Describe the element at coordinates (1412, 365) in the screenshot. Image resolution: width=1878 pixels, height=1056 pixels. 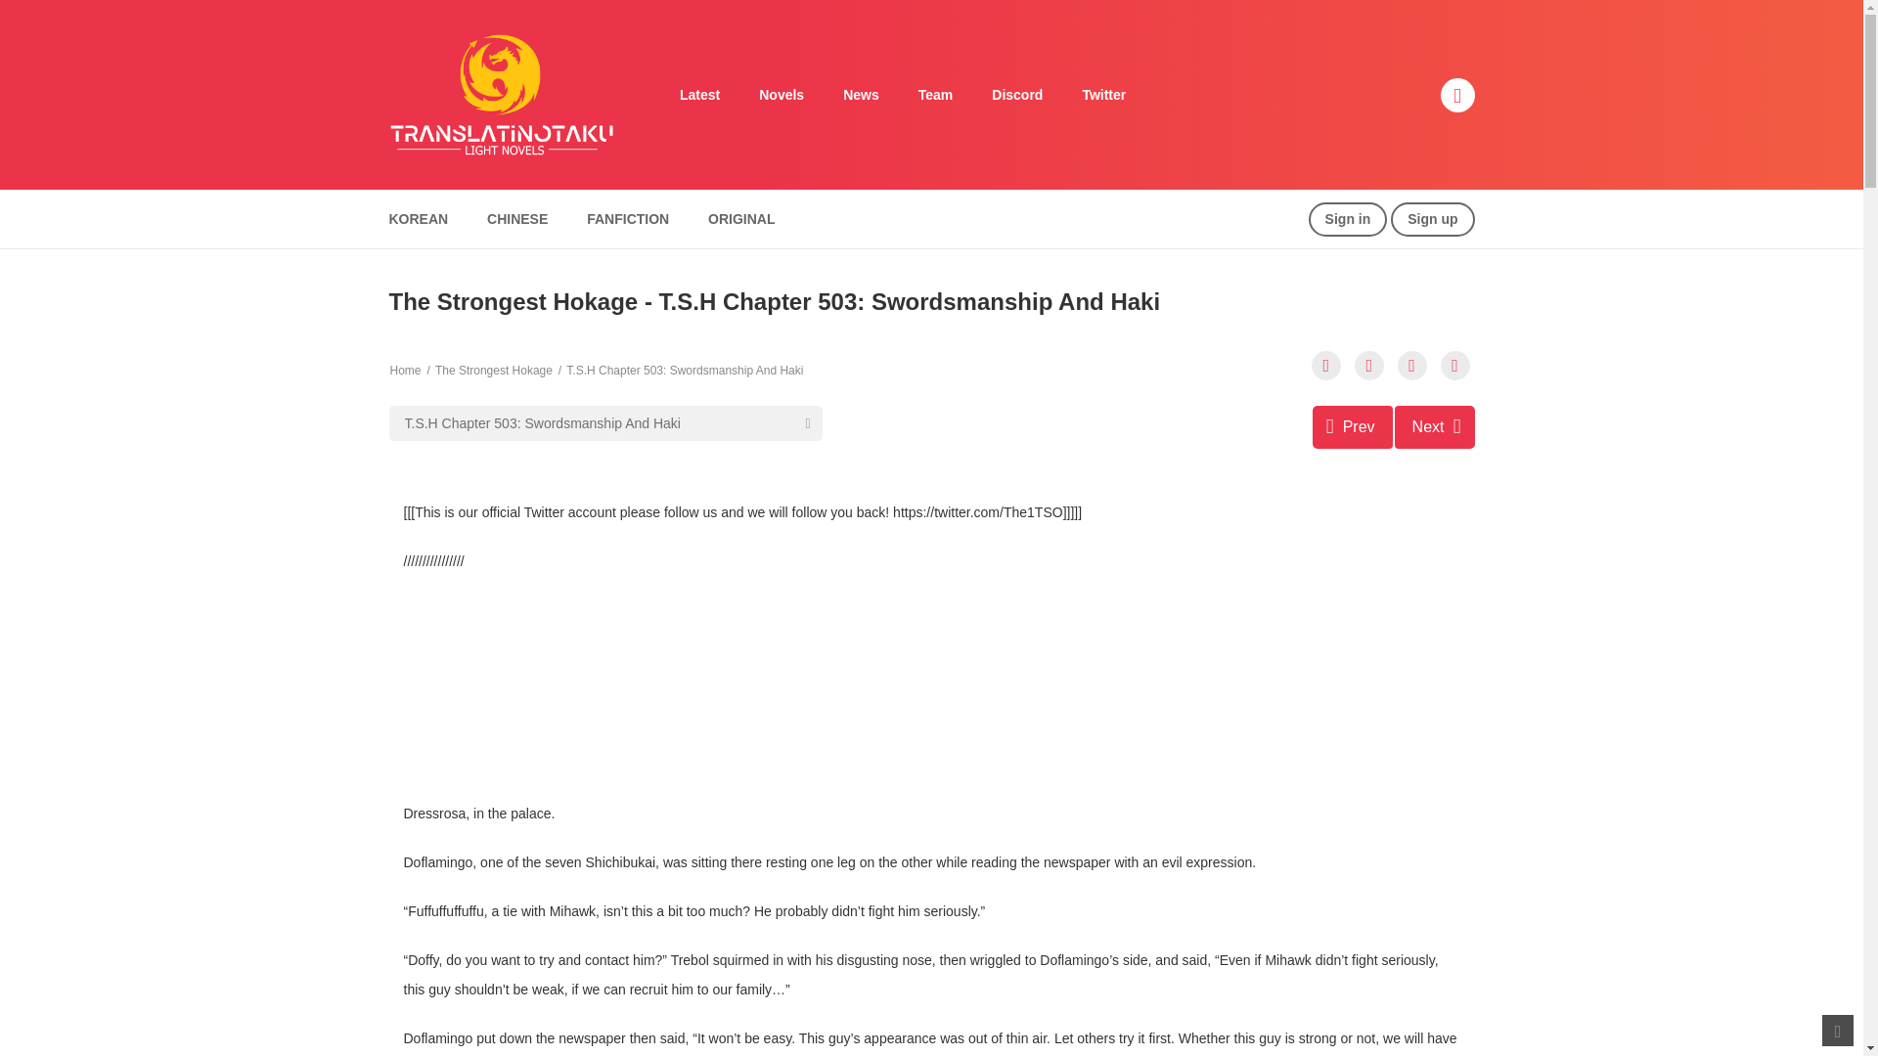
I see `Bookmark` at that location.